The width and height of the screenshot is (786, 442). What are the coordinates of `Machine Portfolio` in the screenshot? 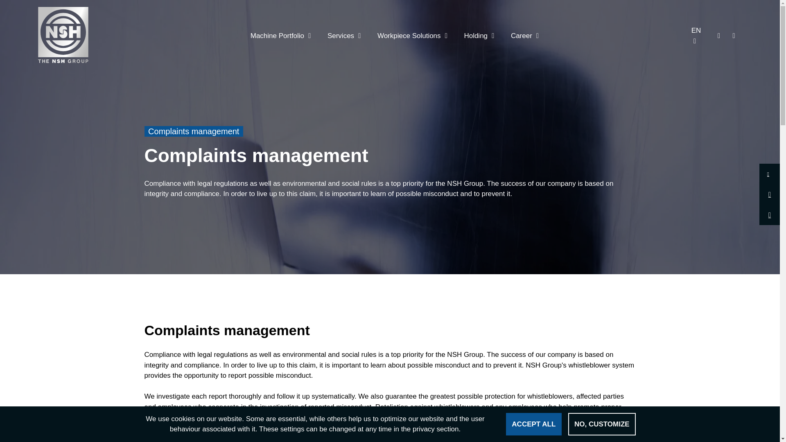 It's located at (276, 35).